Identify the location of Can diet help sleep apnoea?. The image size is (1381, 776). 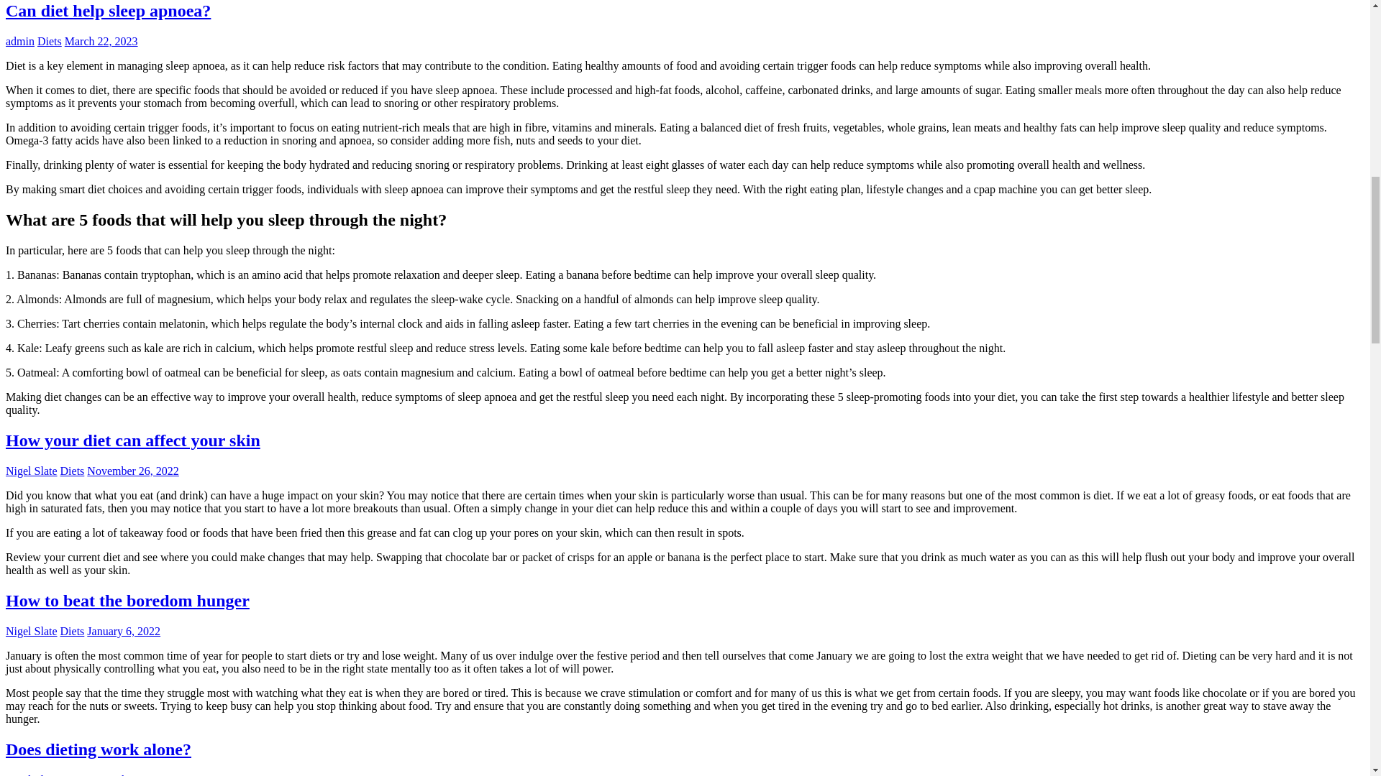
(108, 11).